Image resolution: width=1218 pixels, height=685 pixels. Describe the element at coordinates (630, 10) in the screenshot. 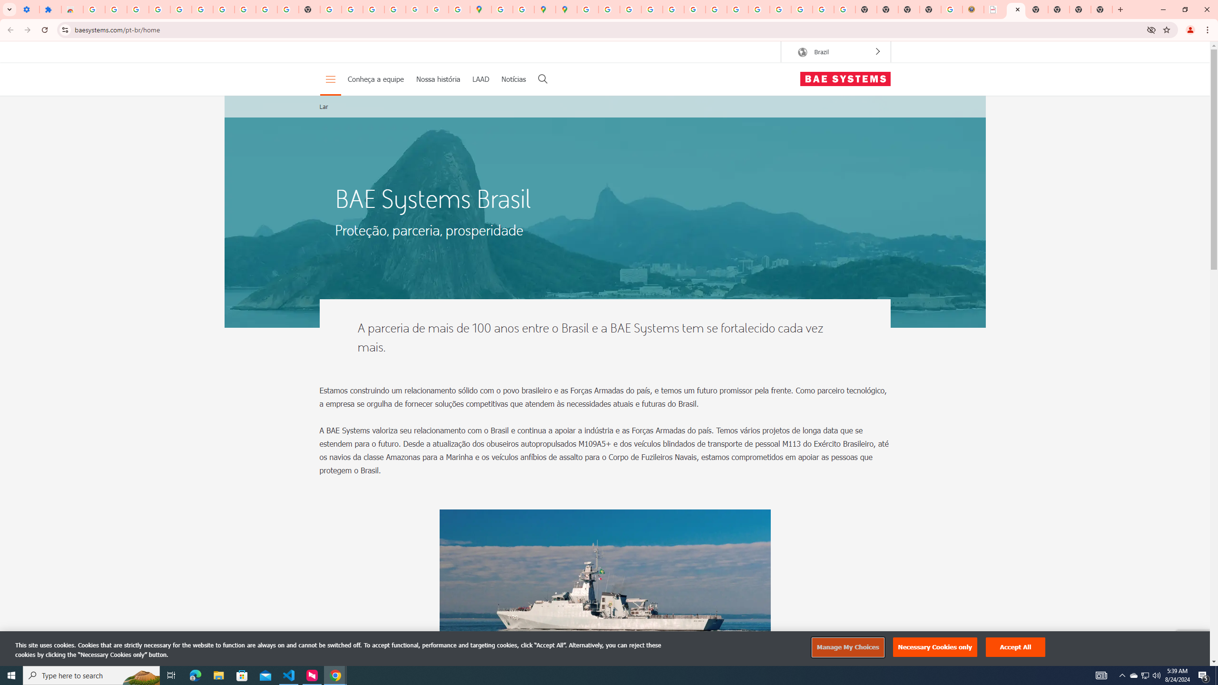

I see `Privacy Help Center - Policies Help` at that location.